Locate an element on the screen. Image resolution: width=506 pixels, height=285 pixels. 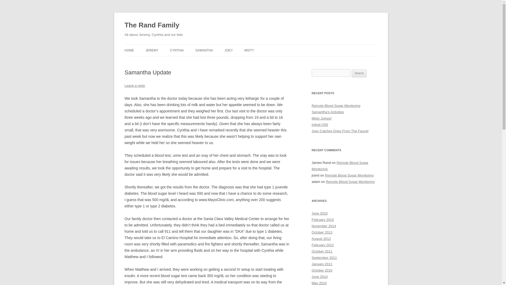
Search is located at coordinates (359, 73).